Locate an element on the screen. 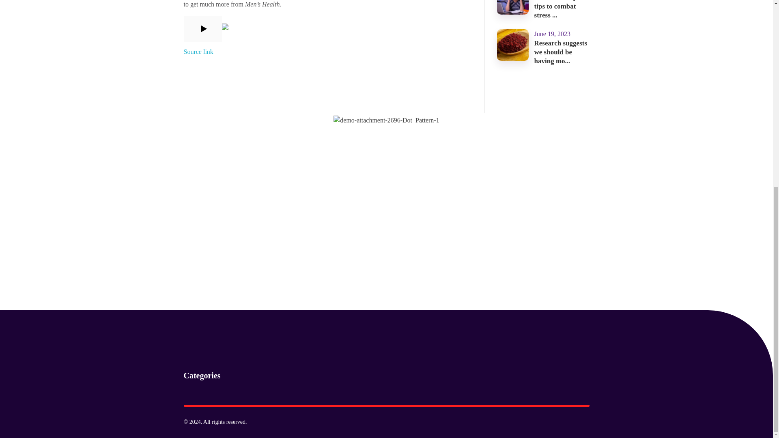 The image size is (779, 438). Sign Me Up is located at coordinates (286, 233).